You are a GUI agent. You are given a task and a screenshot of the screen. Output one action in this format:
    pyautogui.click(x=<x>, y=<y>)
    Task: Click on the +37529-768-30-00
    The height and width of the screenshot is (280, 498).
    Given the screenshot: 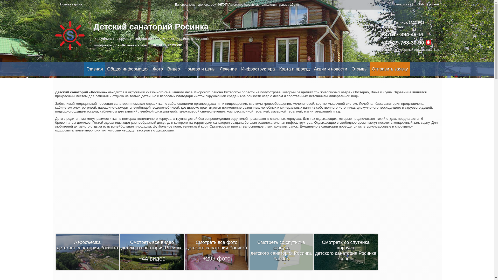 What is the action you would take?
    pyautogui.click(x=403, y=43)
    